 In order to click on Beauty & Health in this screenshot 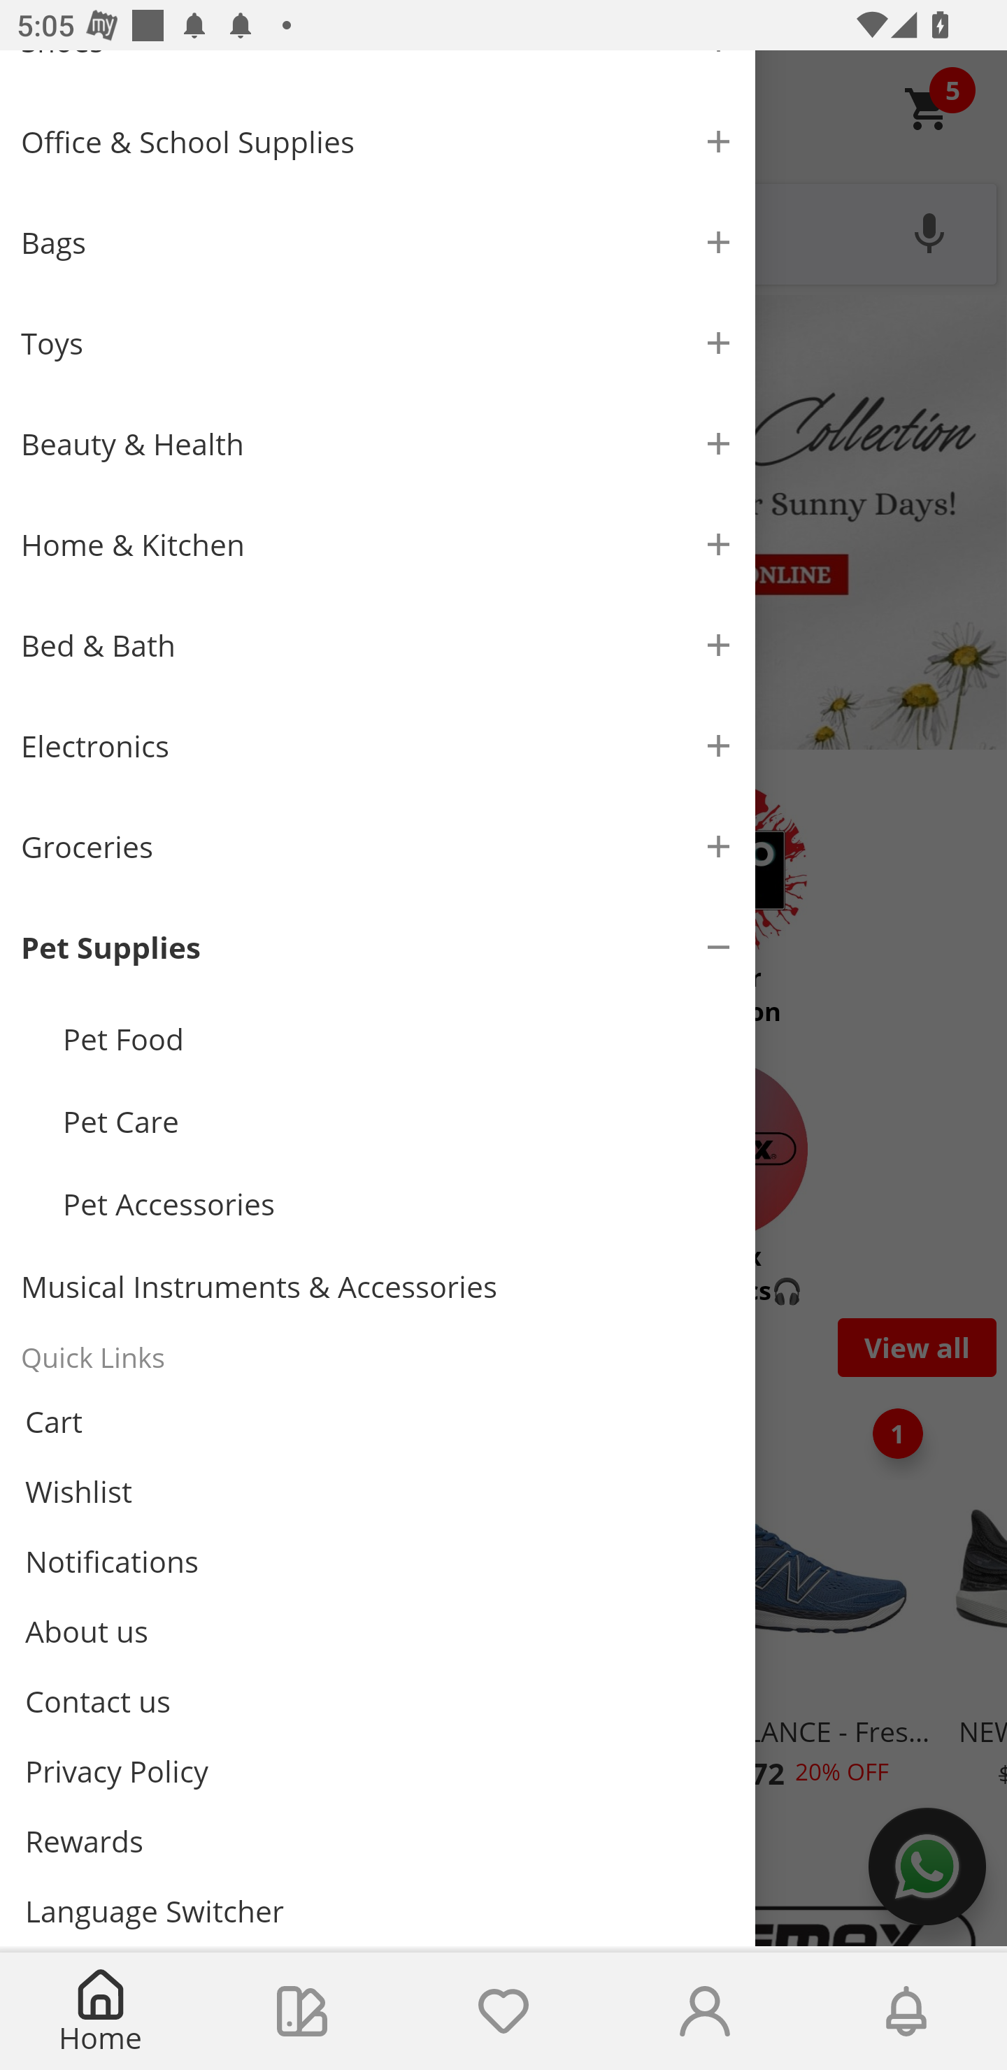, I will do `click(378, 443)`.